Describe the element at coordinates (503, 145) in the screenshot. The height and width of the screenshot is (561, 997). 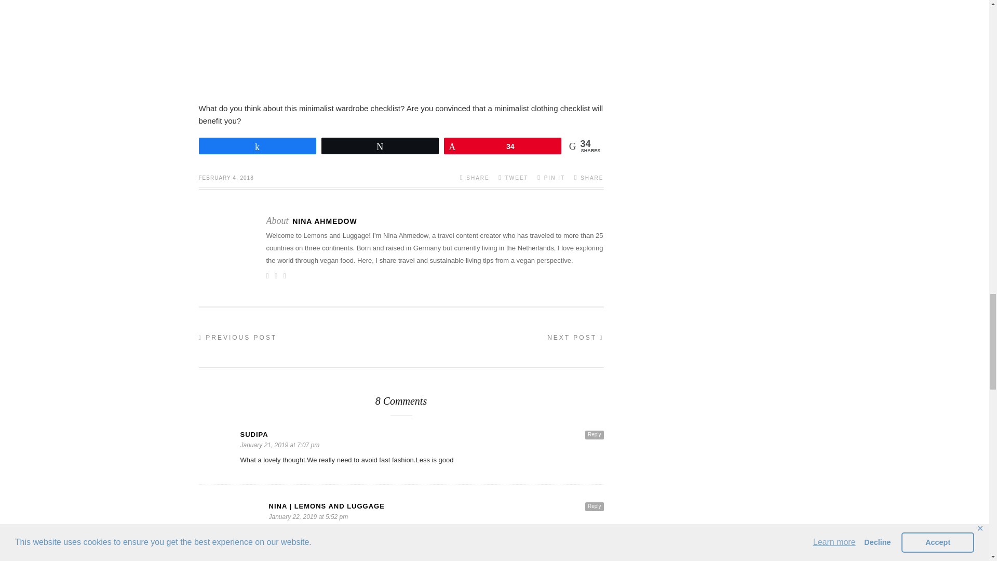
I see `34` at that location.